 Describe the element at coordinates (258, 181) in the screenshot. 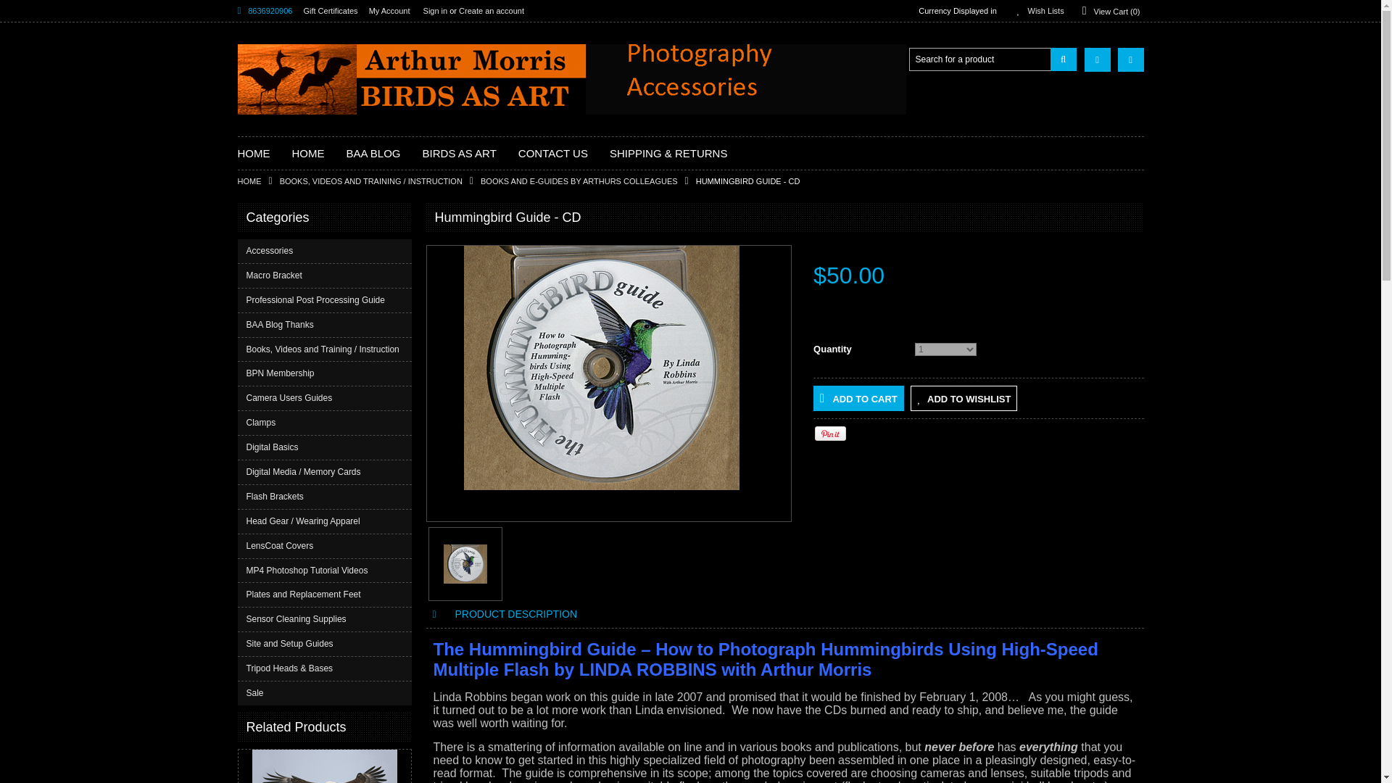

I see `HOME` at that location.